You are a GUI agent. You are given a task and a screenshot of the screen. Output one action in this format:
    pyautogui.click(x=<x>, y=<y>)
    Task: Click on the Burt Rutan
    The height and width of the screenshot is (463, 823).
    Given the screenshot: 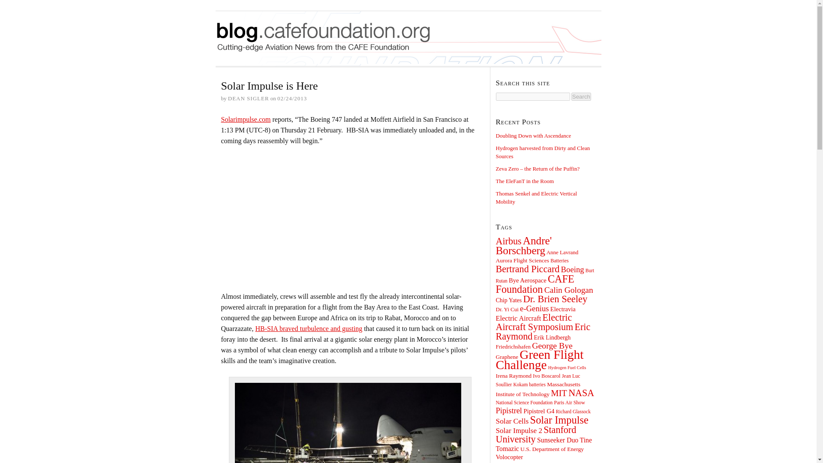 What is the action you would take?
    pyautogui.click(x=544, y=275)
    